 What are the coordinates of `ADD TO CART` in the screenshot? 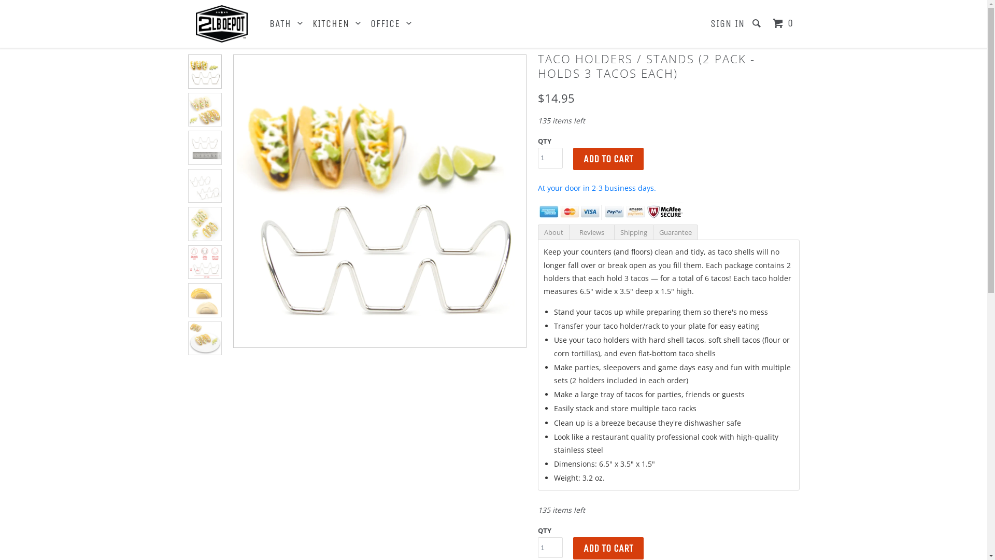 It's located at (608, 549).